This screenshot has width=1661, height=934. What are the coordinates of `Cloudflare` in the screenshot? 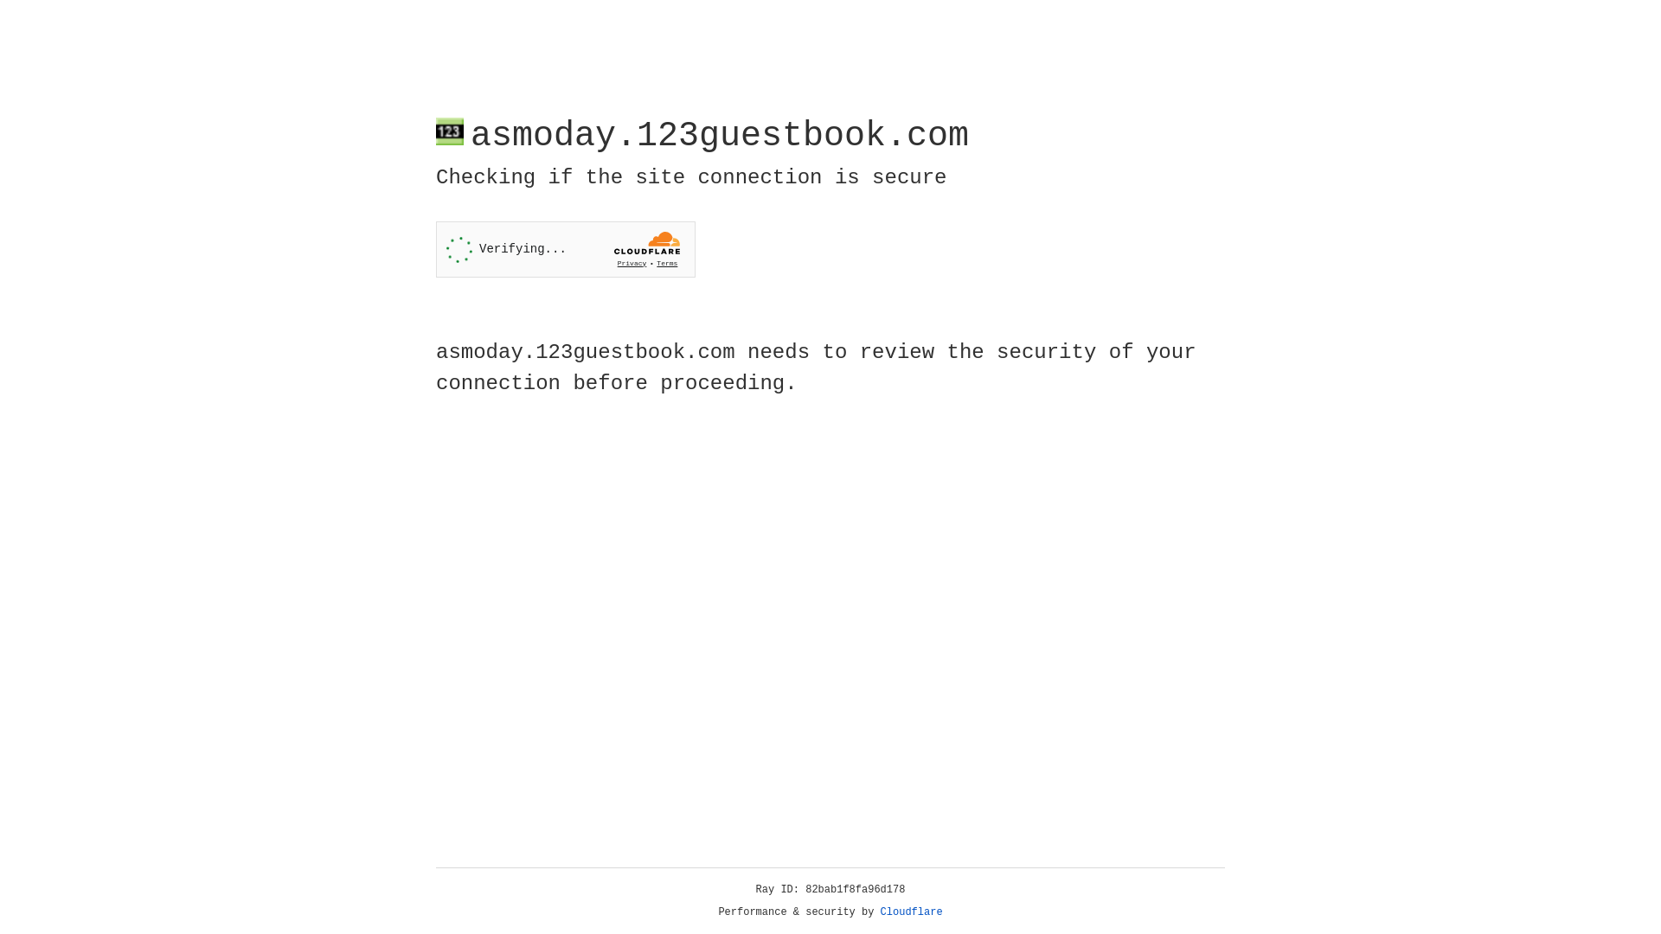 It's located at (912, 912).